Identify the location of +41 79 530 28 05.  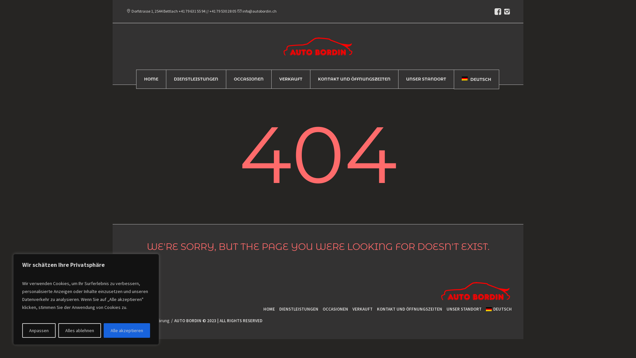
(223, 11).